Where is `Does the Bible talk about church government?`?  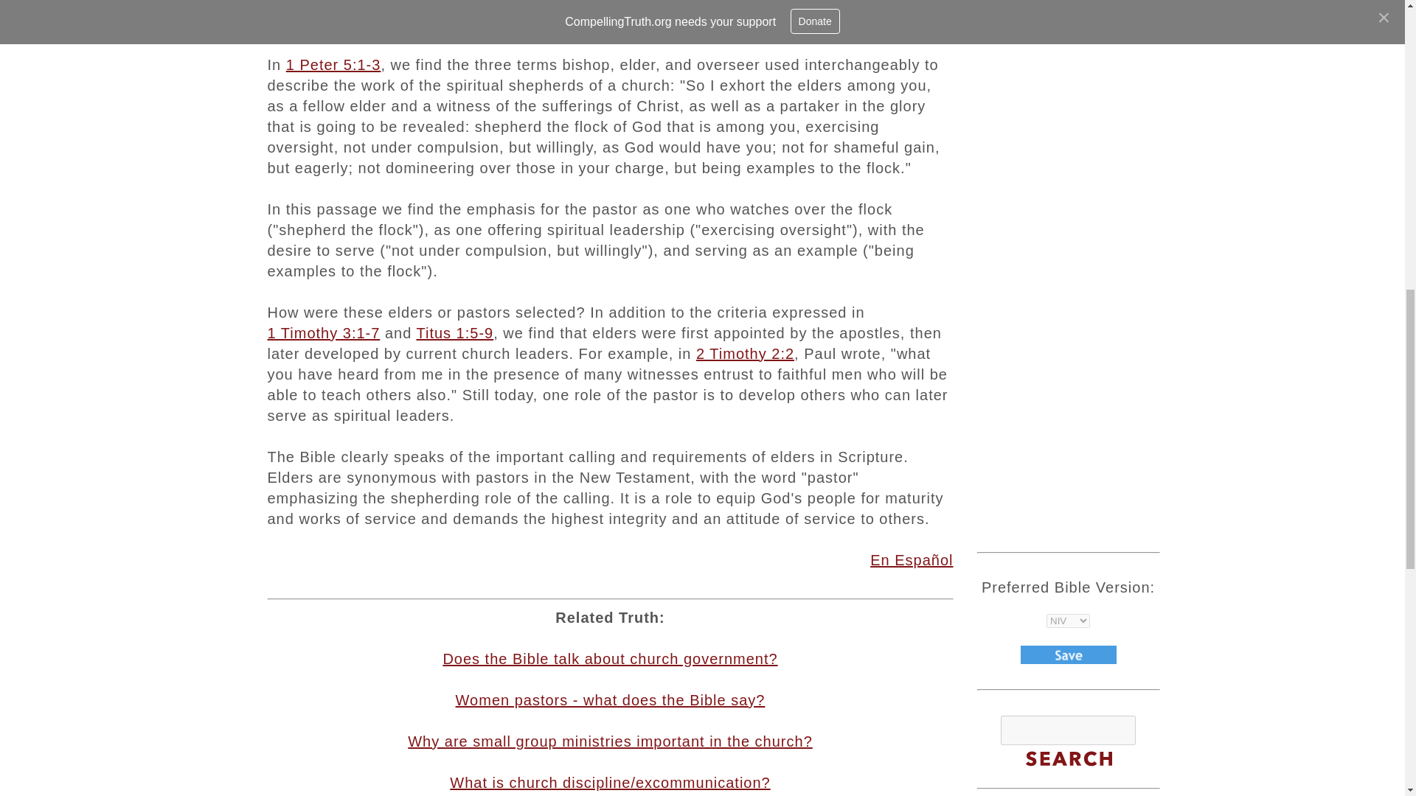 Does the Bible talk about church government? is located at coordinates (609, 659).